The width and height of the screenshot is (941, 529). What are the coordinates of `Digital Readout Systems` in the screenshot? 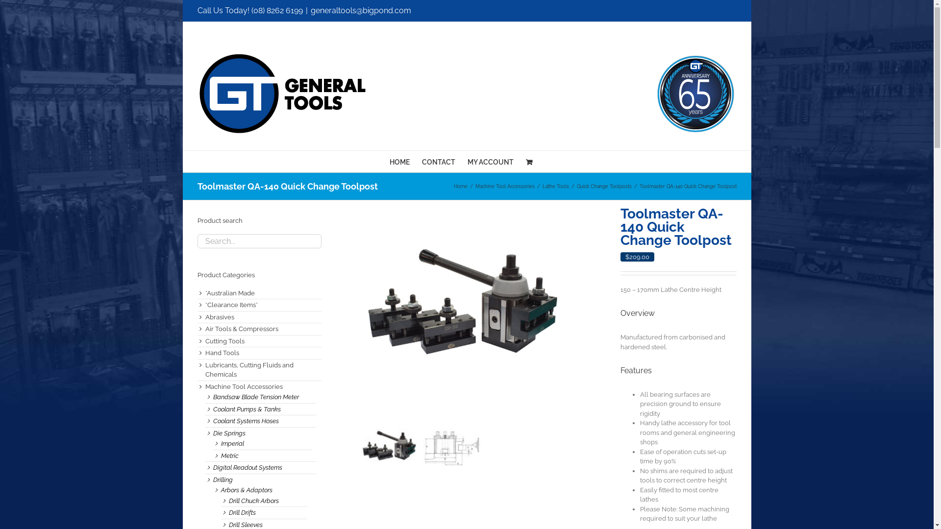 It's located at (247, 467).